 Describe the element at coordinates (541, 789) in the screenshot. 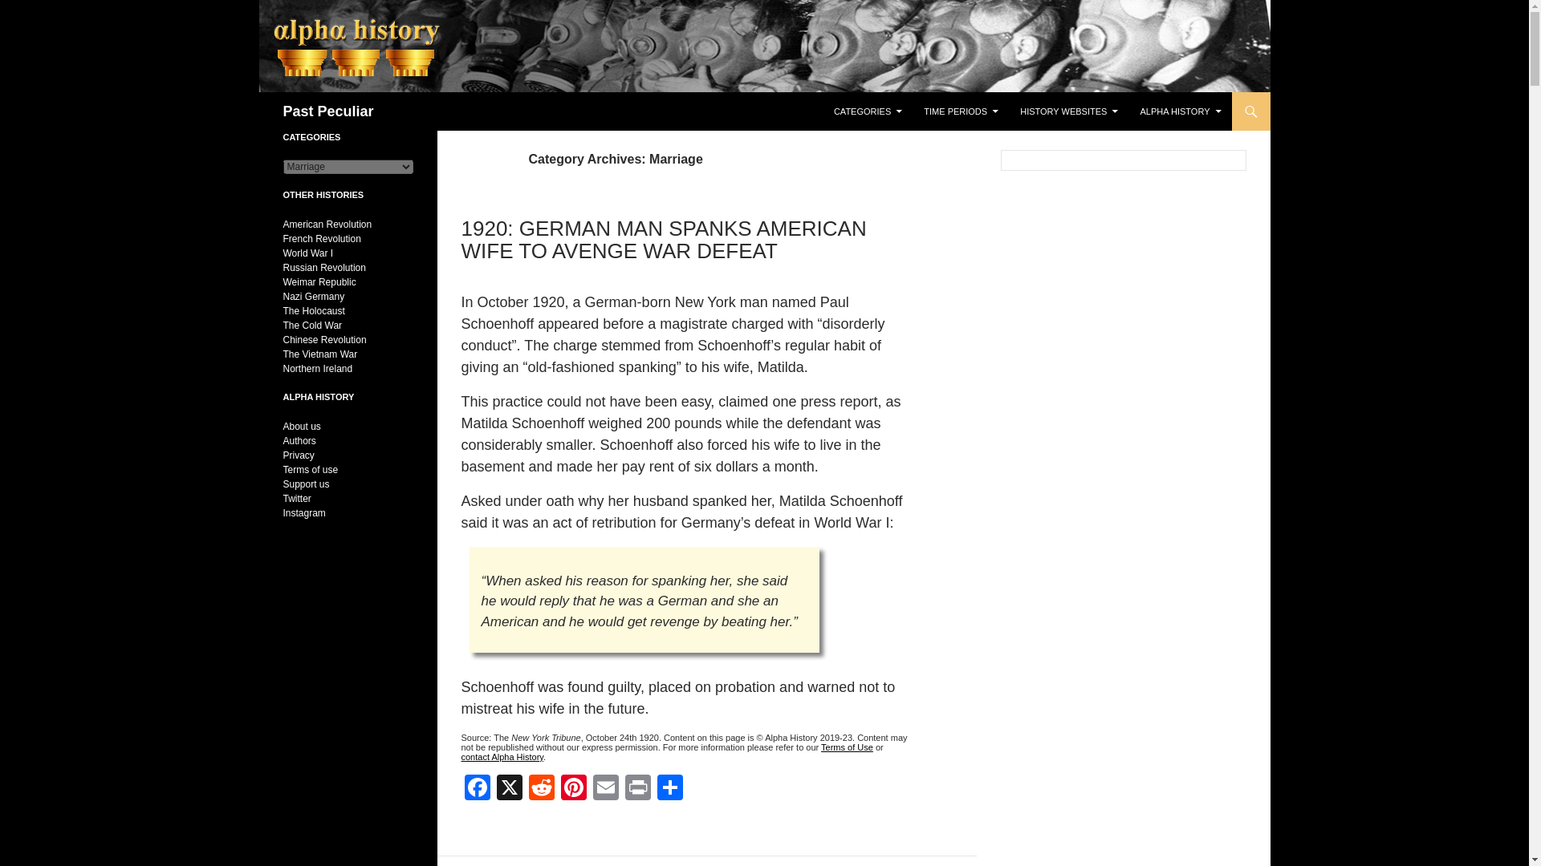

I see `Reddit` at that location.